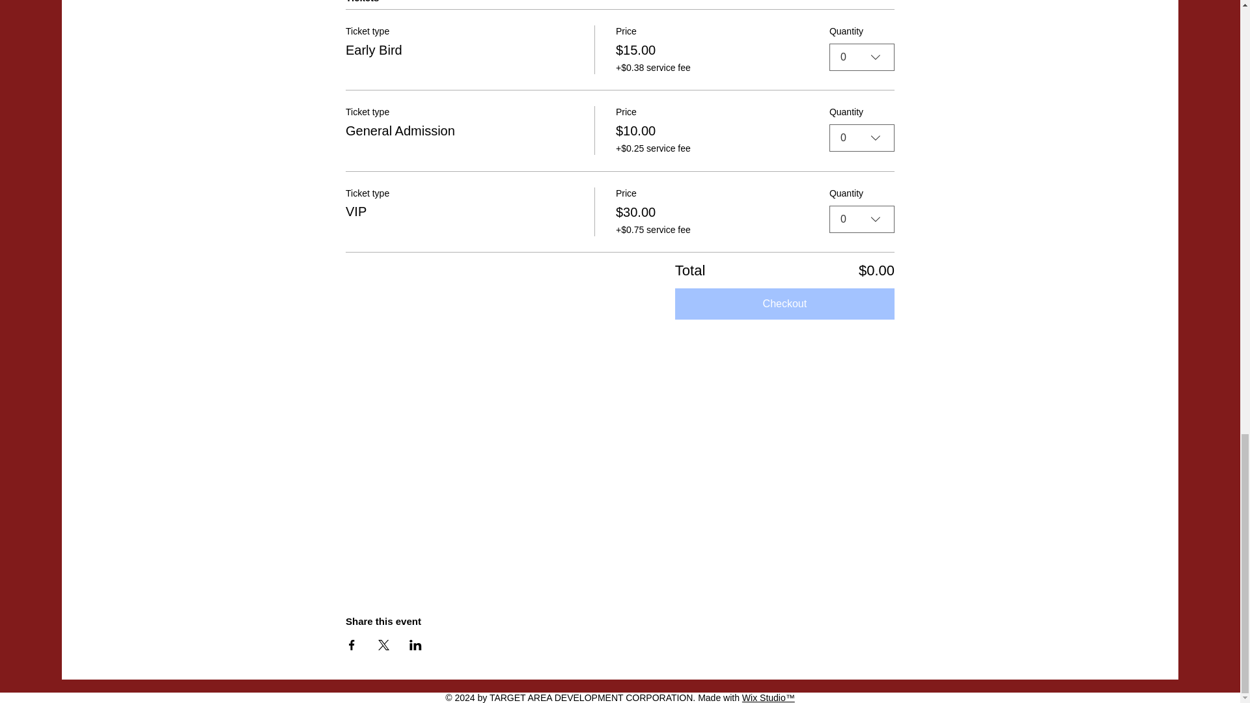 The height and width of the screenshot is (703, 1250). Describe the element at coordinates (785, 303) in the screenshot. I see `Checkout` at that location.